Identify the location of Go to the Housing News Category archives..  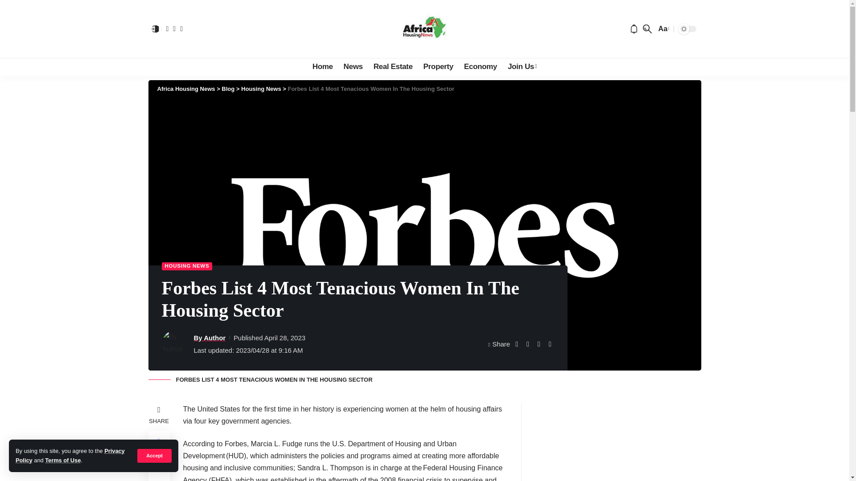
(261, 89).